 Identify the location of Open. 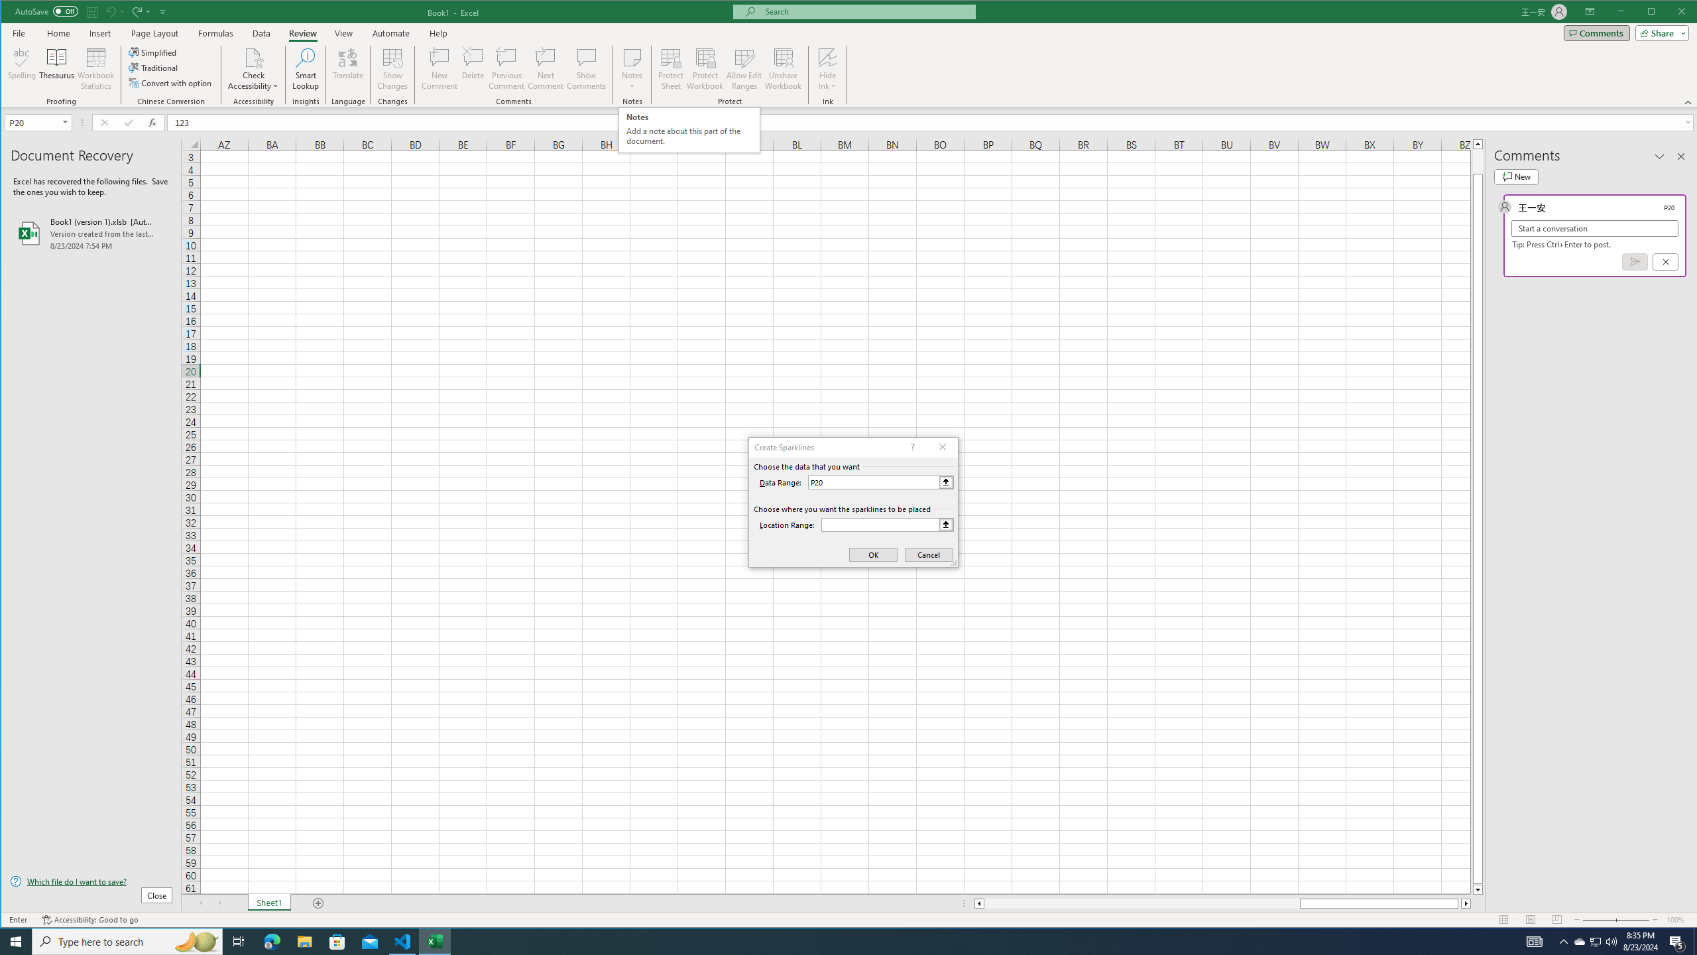
(66, 122).